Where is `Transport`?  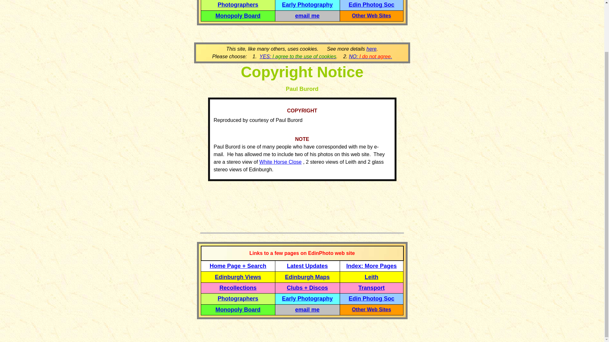 Transport is located at coordinates (372, 288).